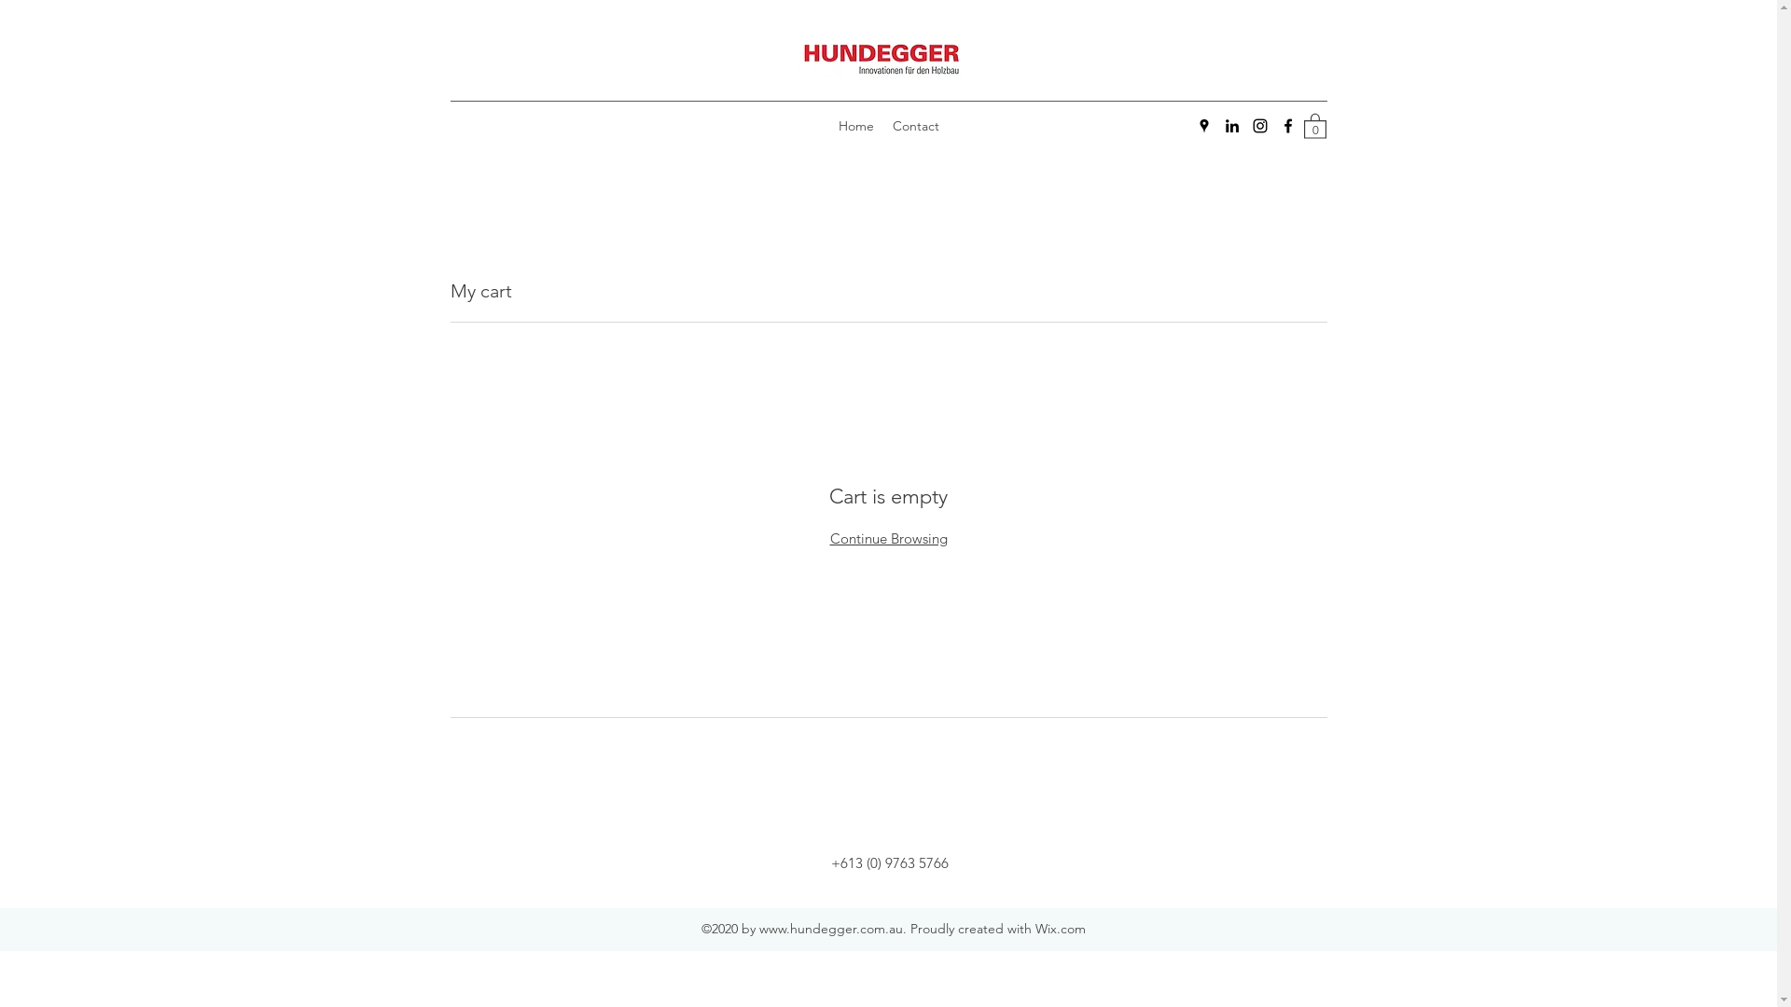 The width and height of the screenshot is (1791, 1007). I want to click on Continue Browsing, so click(889, 539).